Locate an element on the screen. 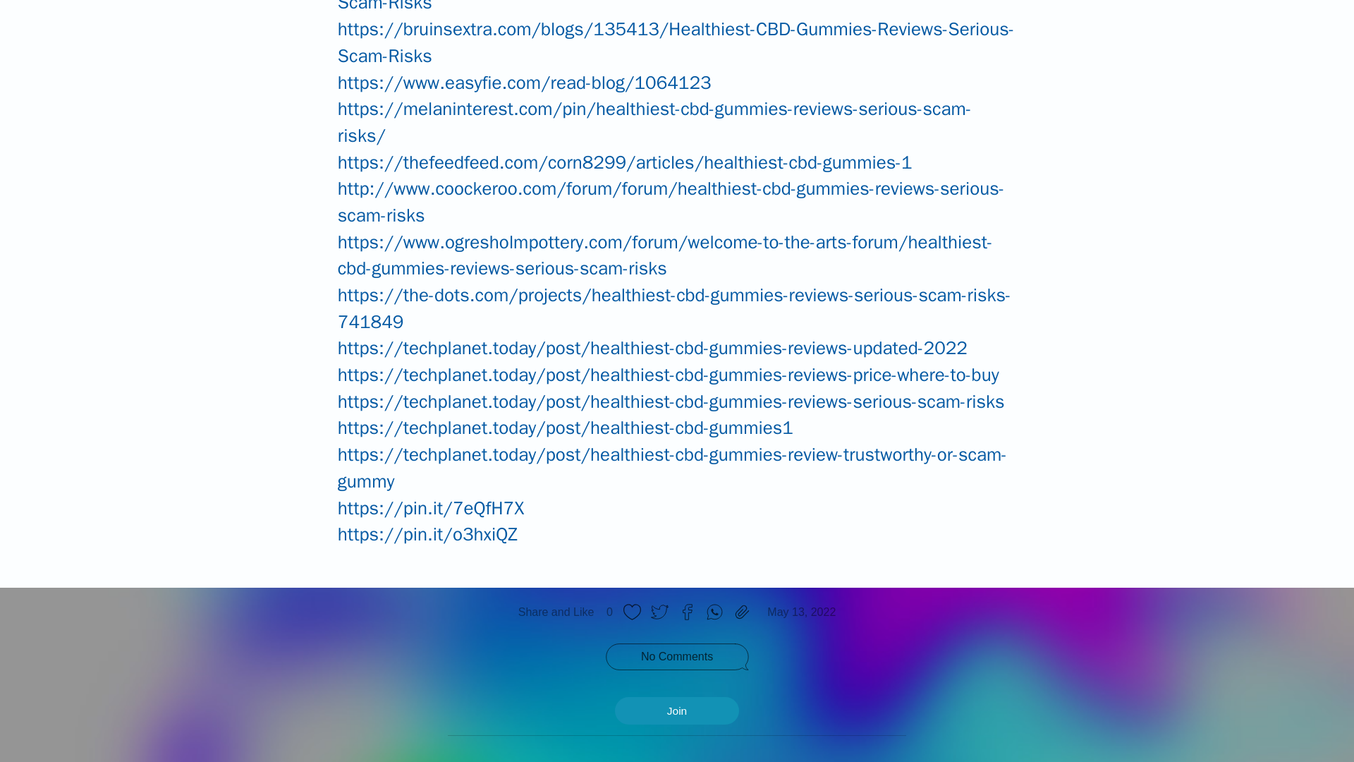  Share on Twitter is located at coordinates (659, 611).